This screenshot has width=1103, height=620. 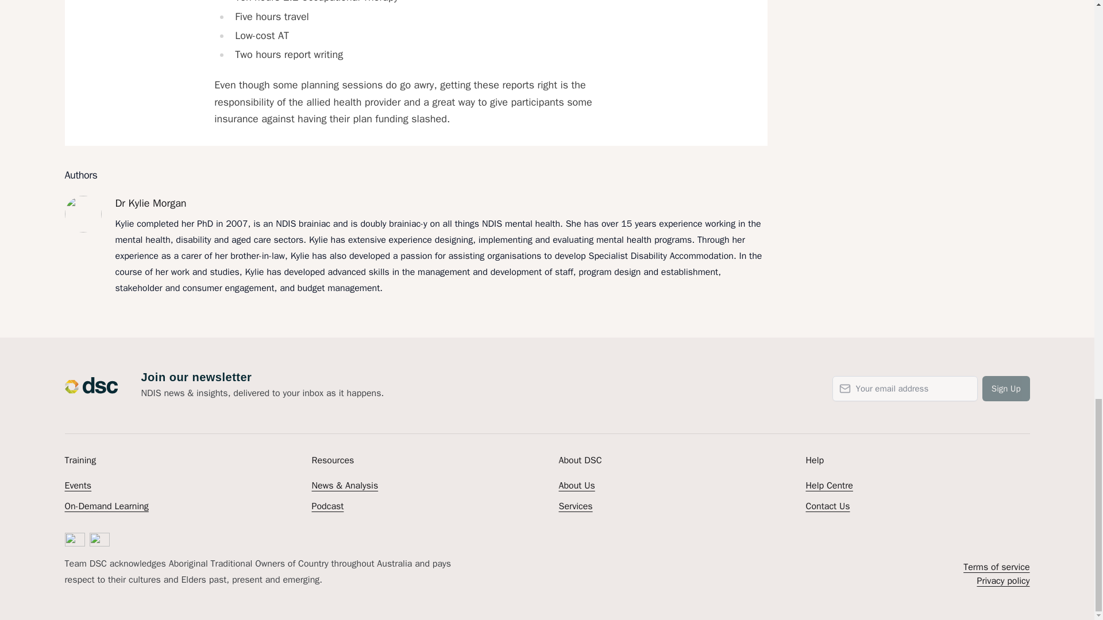 What do you see at coordinates (1002, 581) in the screenshot?
I see `Privacy policy` at bounding box center [1002, 581].